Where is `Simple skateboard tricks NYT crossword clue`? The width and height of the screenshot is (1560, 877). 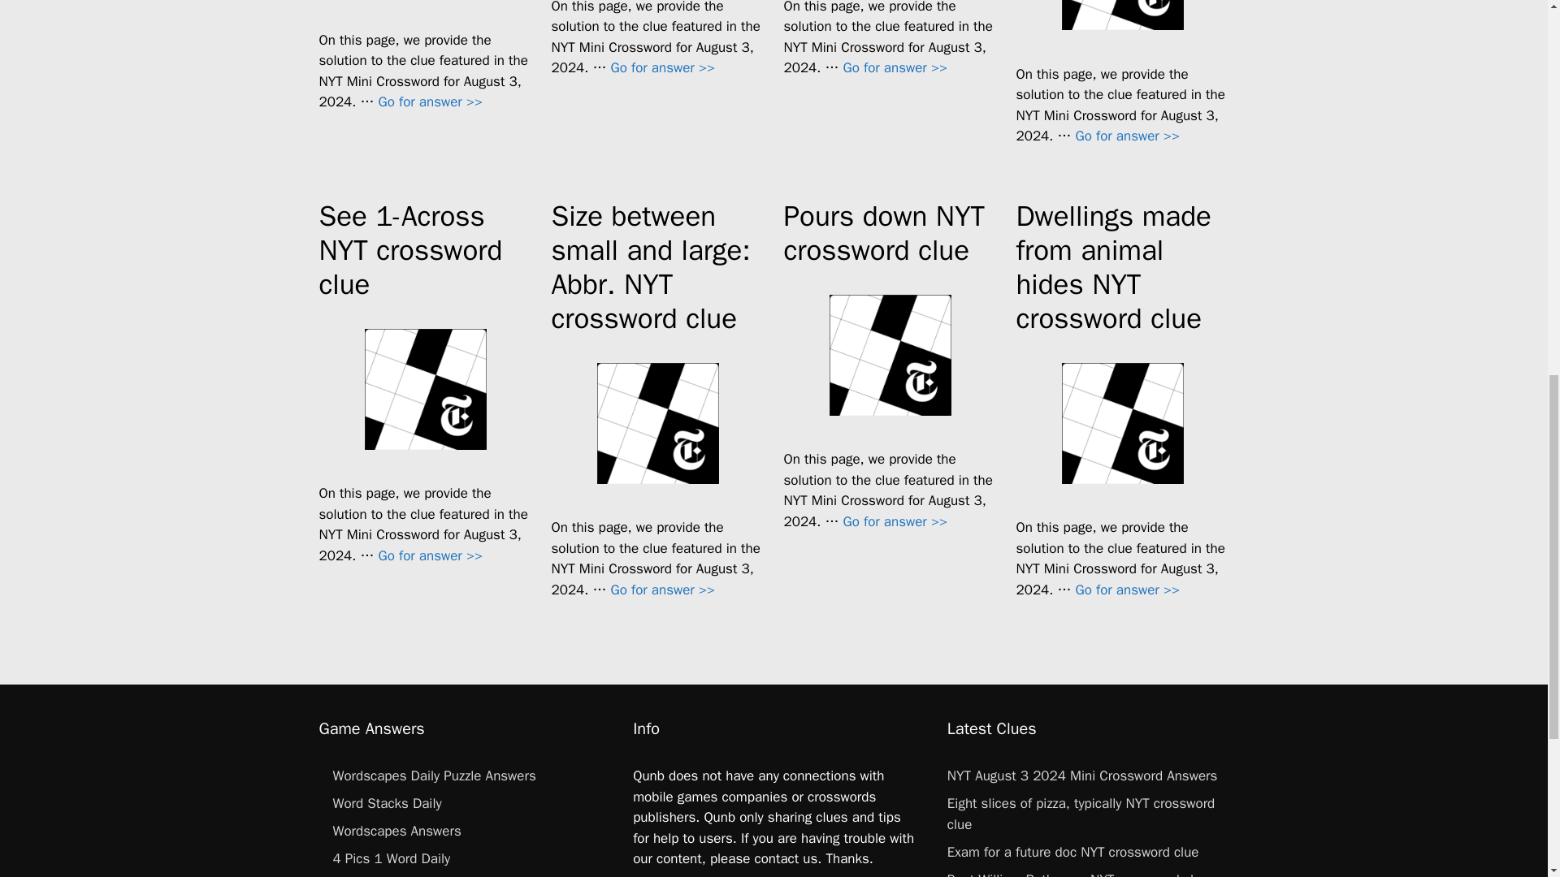
Simple skateboard tricks NYT crossword clue is located at coordinates (431, 102).